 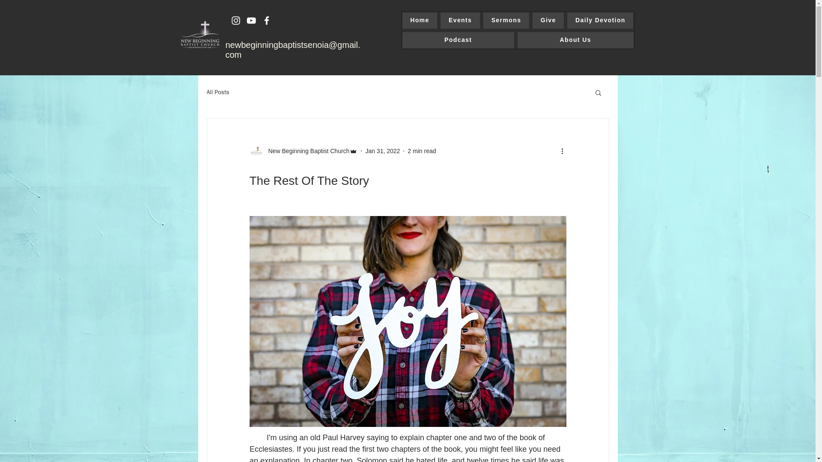 What do you see at coordinates (420, 21) in the screenshot?
I see `Home` at bounding box center [420, 21].